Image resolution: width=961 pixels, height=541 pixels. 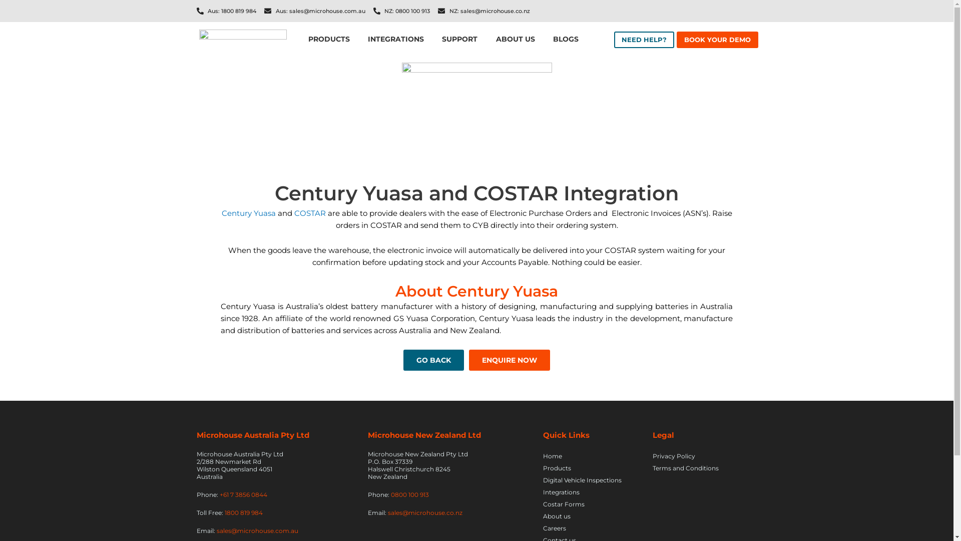 What do you see at coordinates (433, 360) in the screenshot?
I see `GO BACK` at bounding box center [433, 360].